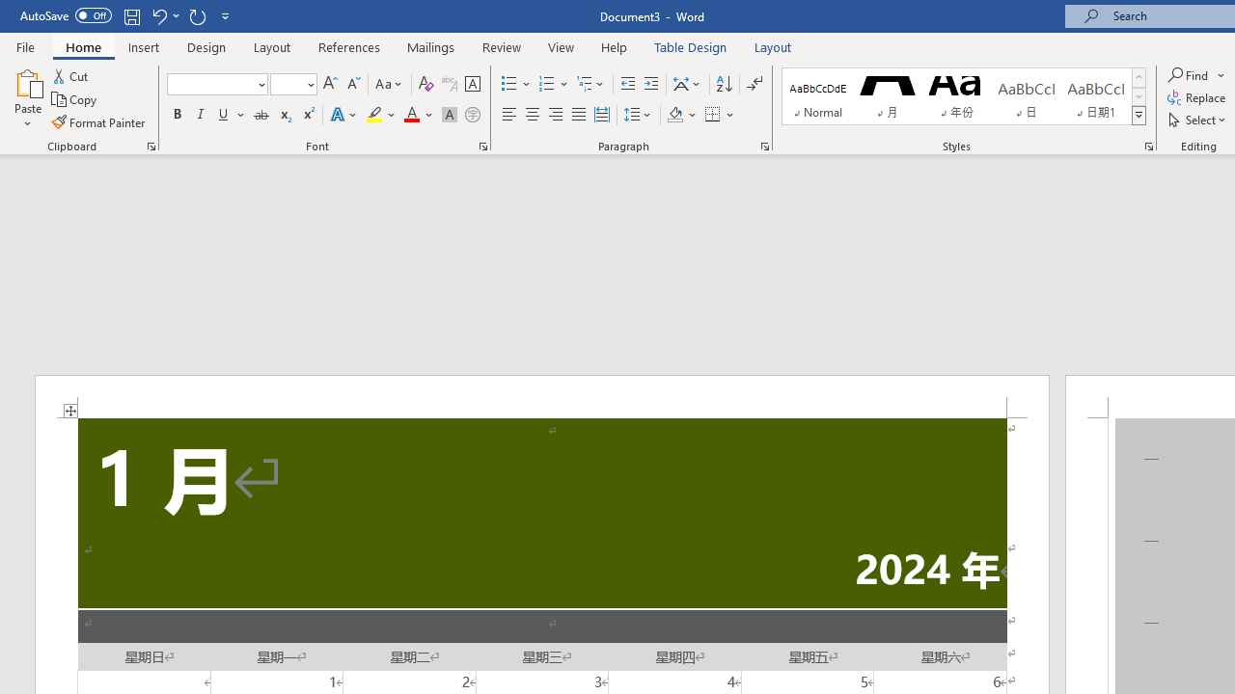  I want to click on Align Right, so click(556, 116).